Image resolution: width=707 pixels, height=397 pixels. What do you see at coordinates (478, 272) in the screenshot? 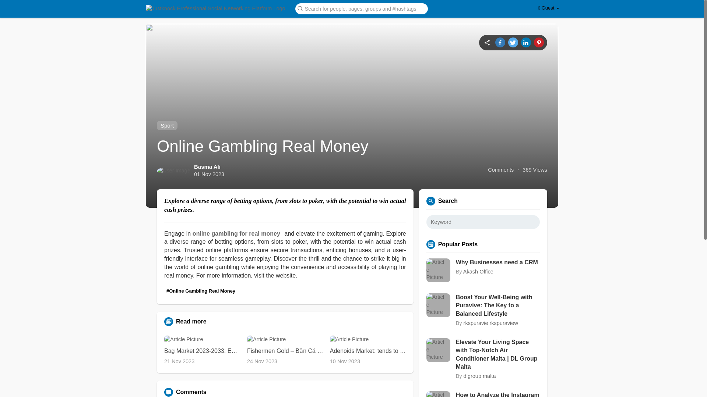
I see `Akash Office` at bounding box center [478, 272].